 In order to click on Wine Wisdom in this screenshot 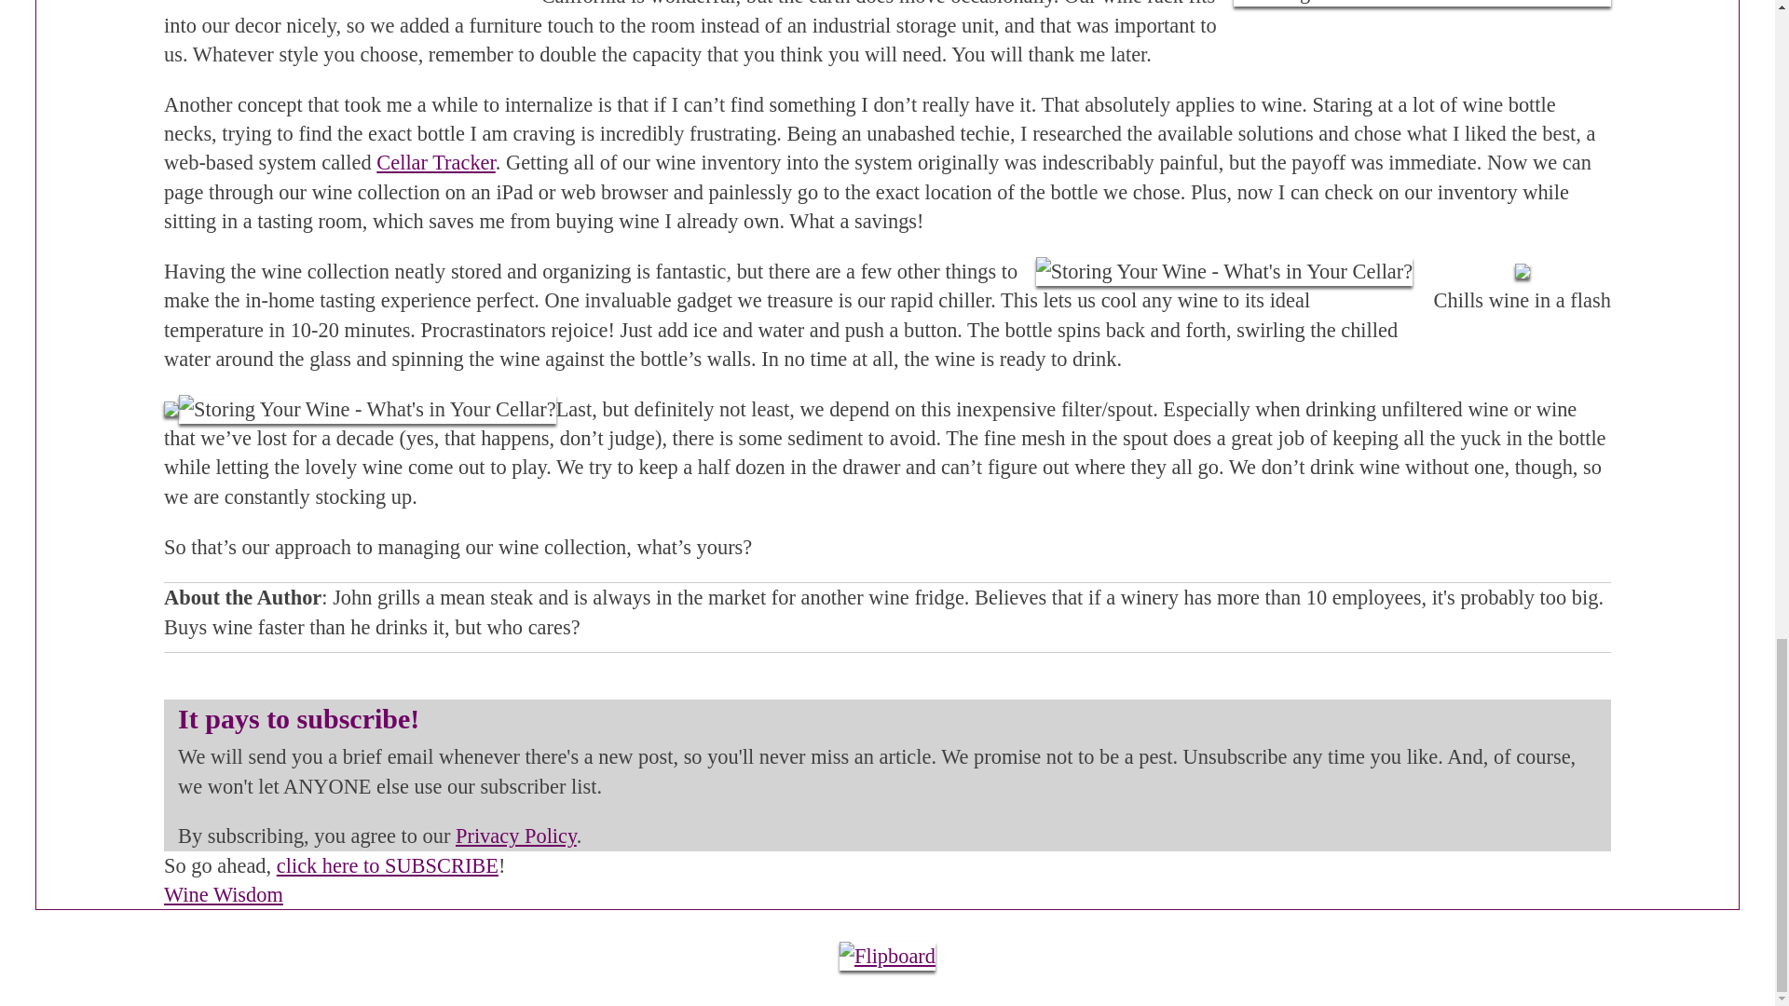, I will do `click(224, 894)`.